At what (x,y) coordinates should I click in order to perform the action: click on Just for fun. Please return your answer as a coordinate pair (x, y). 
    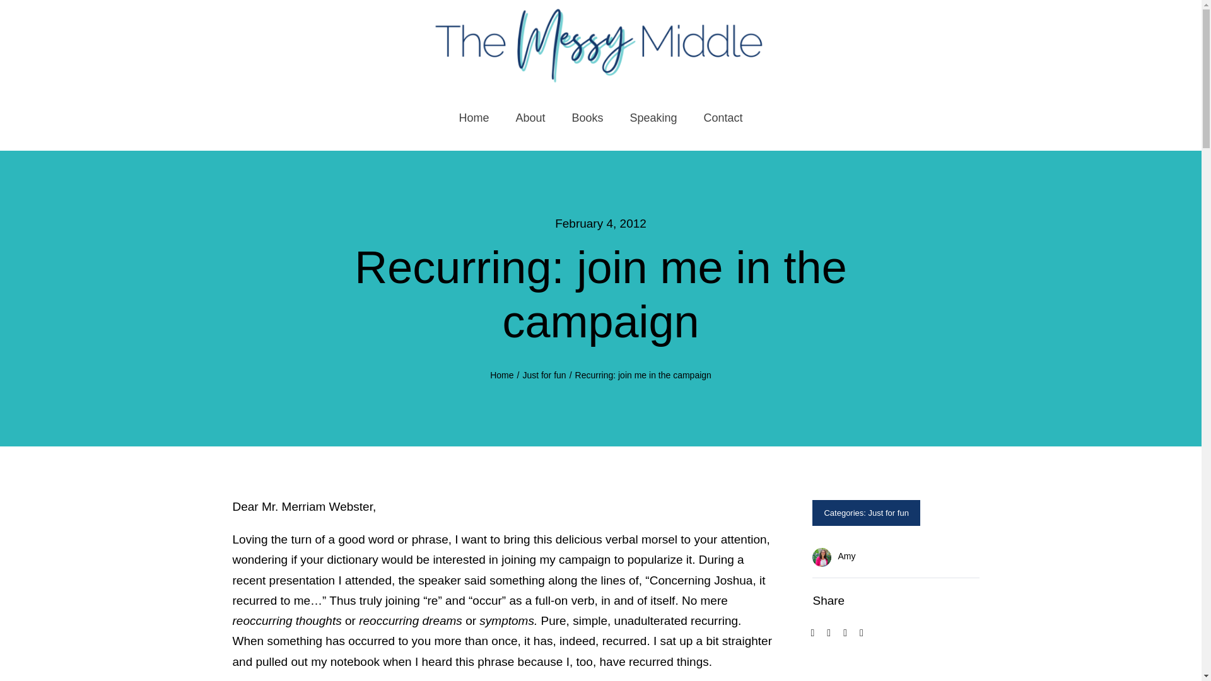
    Looking at the image, I should click on (544, 375).